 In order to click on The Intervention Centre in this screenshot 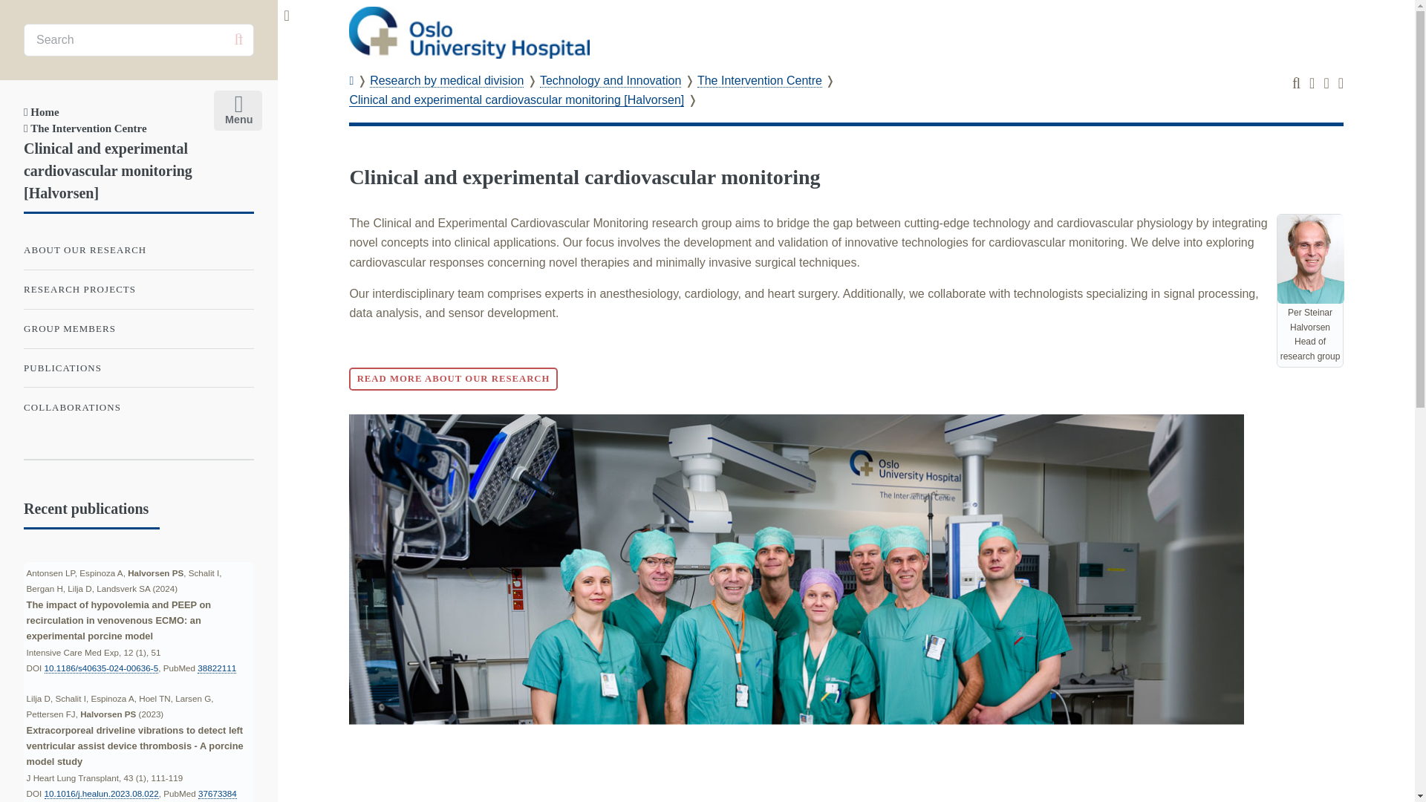, I will do `click(85, 128)`.